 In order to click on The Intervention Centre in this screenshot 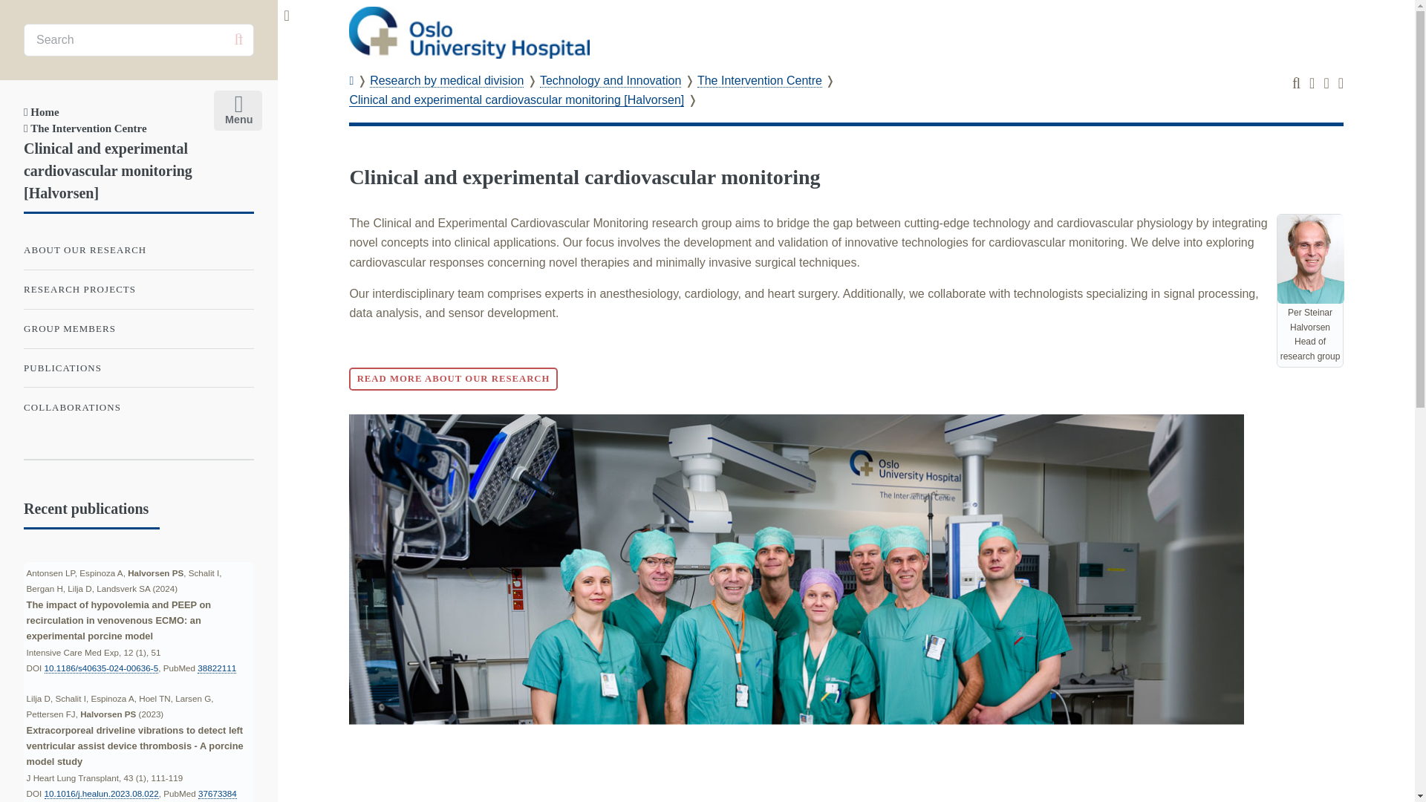, I will do `click(85, 128)`.